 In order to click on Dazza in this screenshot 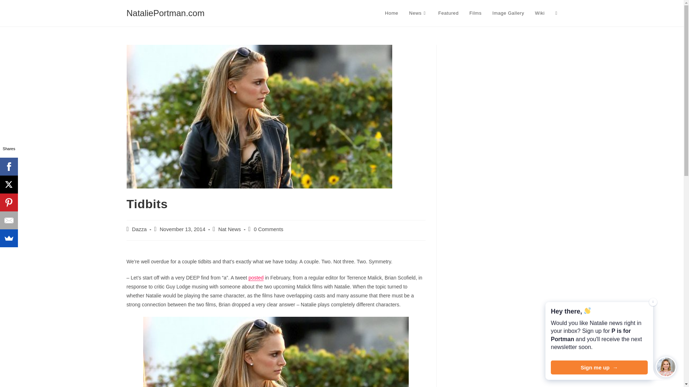, I will do `click(139, 229)`.